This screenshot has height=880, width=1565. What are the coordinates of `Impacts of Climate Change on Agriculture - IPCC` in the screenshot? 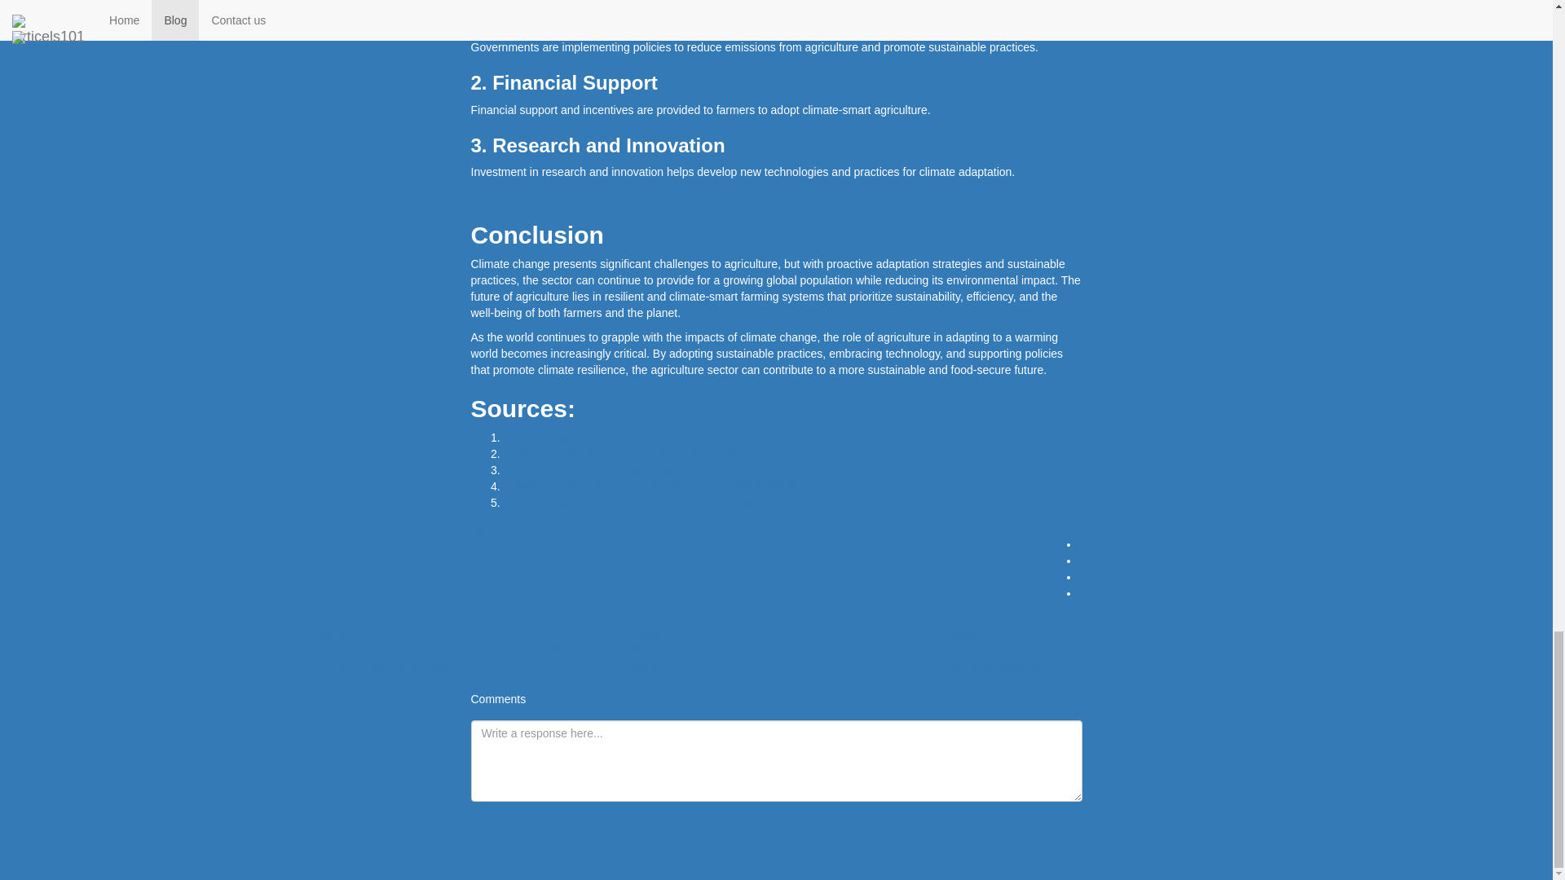 It's located at (628, 453).